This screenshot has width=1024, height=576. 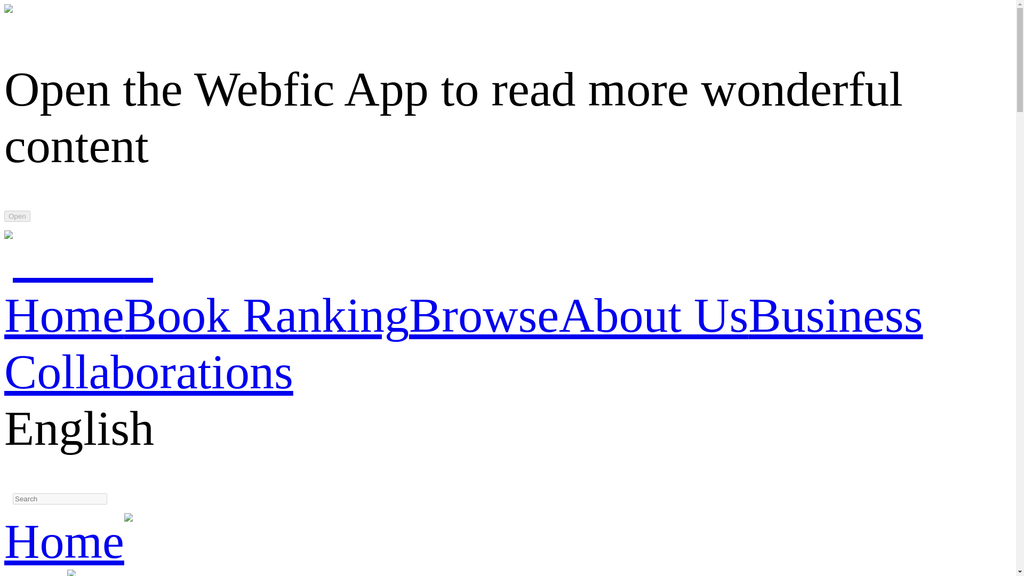 What do you see at coordinates (35, 573) in the screenshot?
I see `All` at bounding box center [35, 573].